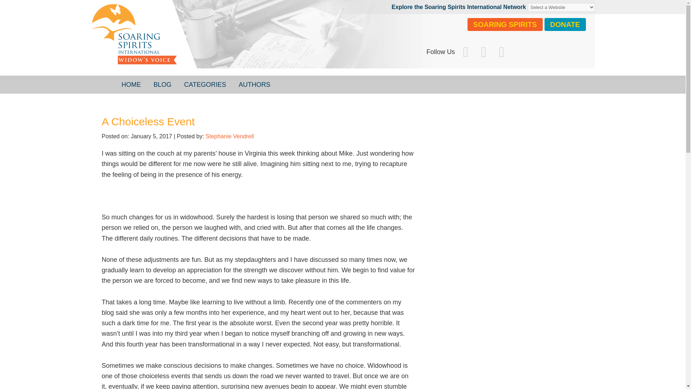  Describe the element at coordinates (484, 52) in the screenshot. I see `Instagram` at that location.